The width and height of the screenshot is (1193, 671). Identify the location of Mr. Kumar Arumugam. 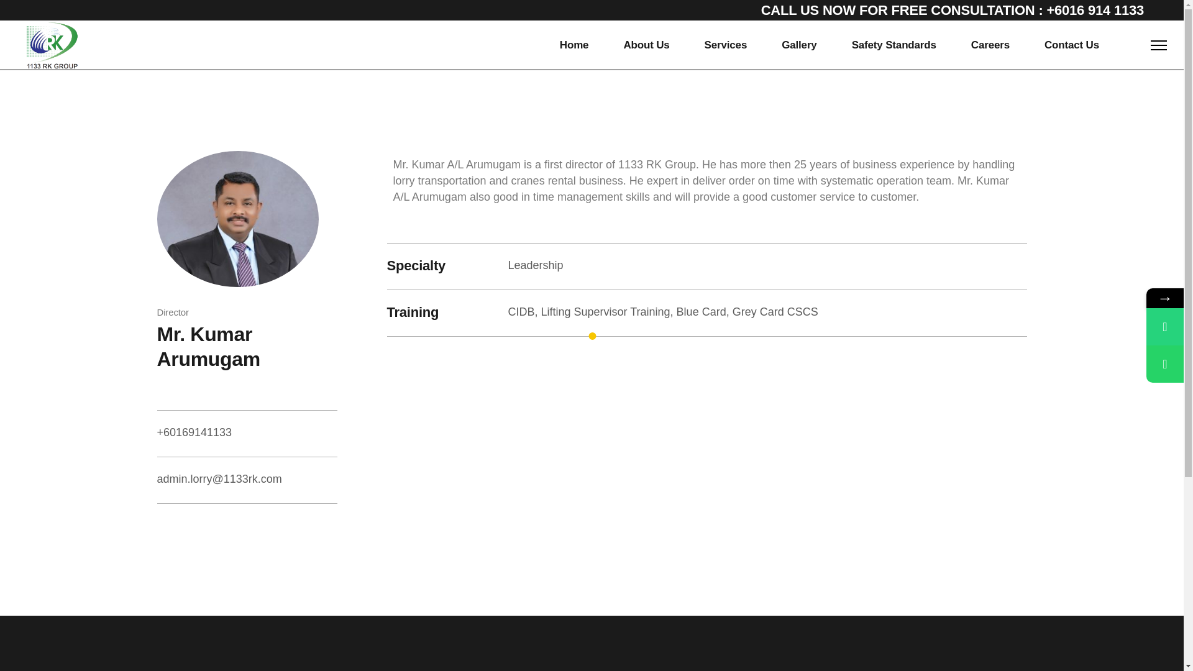
(208, 347).